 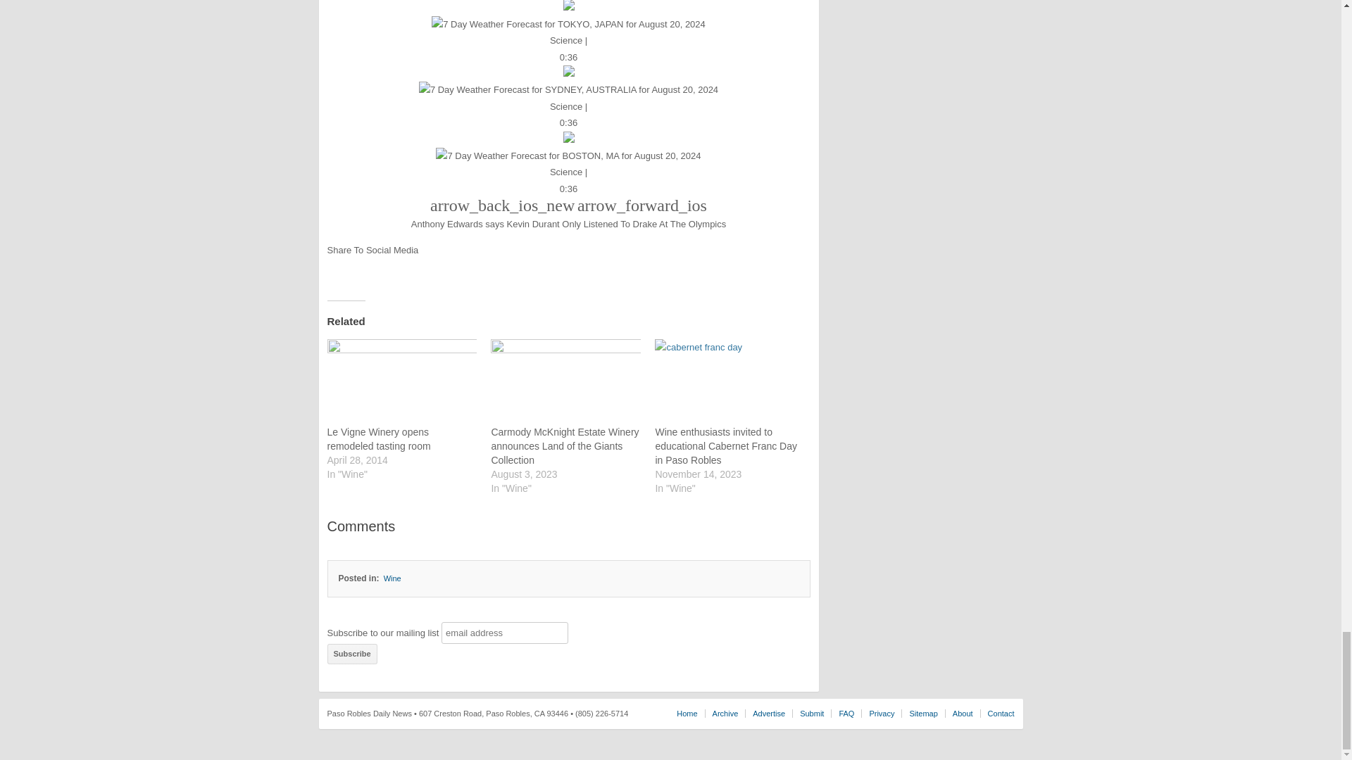 What do you see at coordinates (358, 269) in the screenshot?
I see `Tweet` at bounding box center [358, 269].